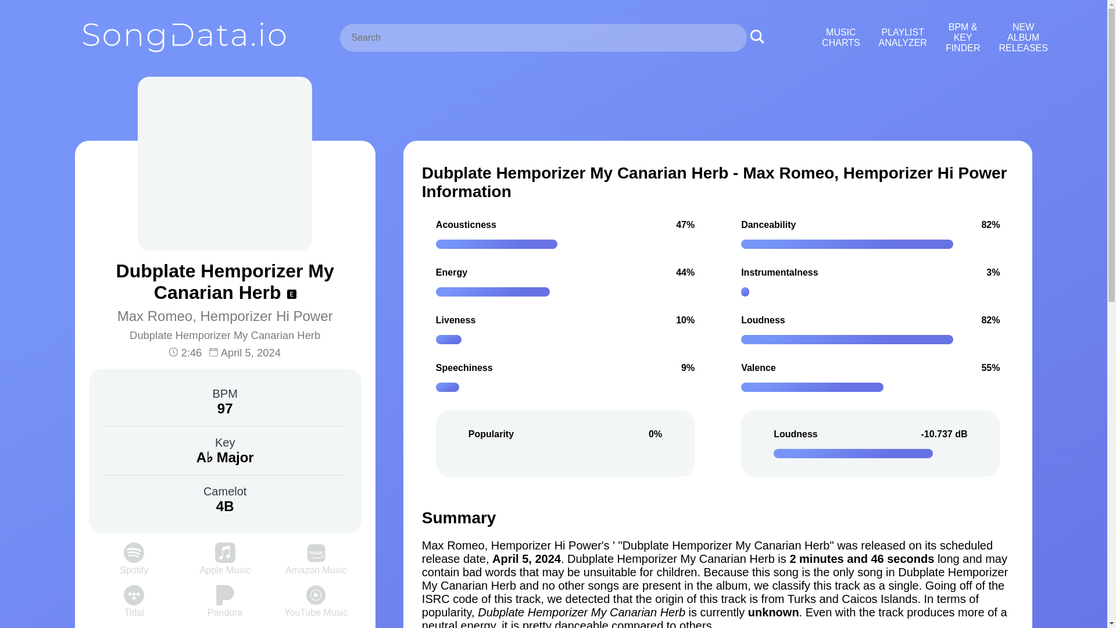 This screenshot has width=1116, height=628. Describe the element at coordinates (224, 335) in the screenshot. I see `Dubplate Hemporizer My Canarian Herb` at that location.